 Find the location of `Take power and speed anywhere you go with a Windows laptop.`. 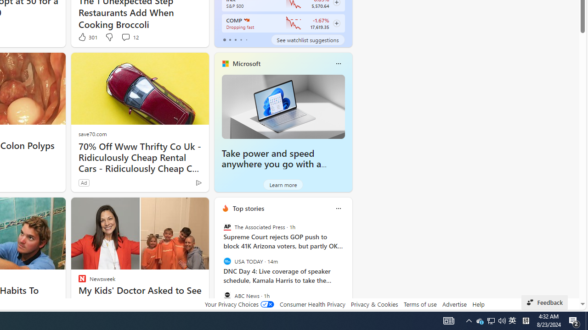

Take power and speed anywhere you go with a Windows laptop. is located at coordinates (283, 106).